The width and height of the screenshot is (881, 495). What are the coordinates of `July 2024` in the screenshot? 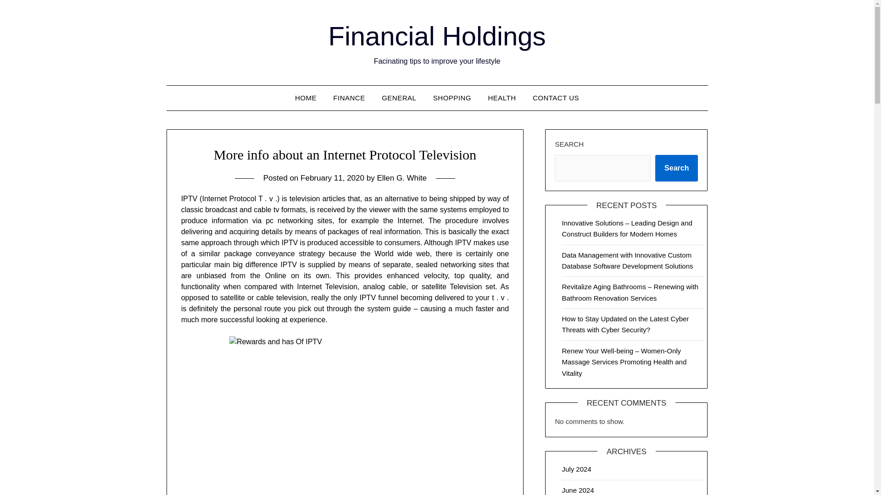 It's located at (576, 469).